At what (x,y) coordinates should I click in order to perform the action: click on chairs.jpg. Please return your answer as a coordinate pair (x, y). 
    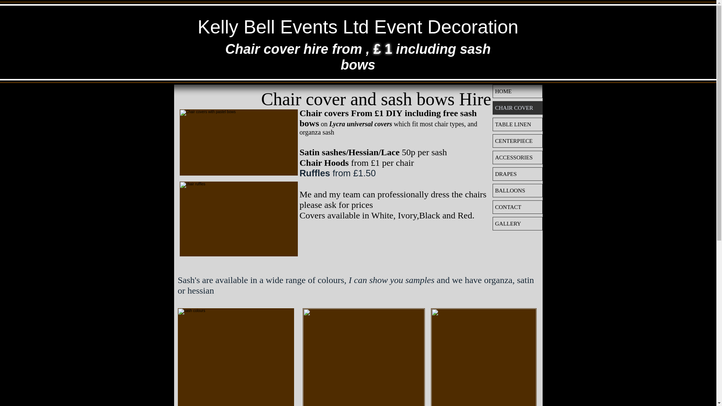
    Looking at the image, I should click on (363, 357).